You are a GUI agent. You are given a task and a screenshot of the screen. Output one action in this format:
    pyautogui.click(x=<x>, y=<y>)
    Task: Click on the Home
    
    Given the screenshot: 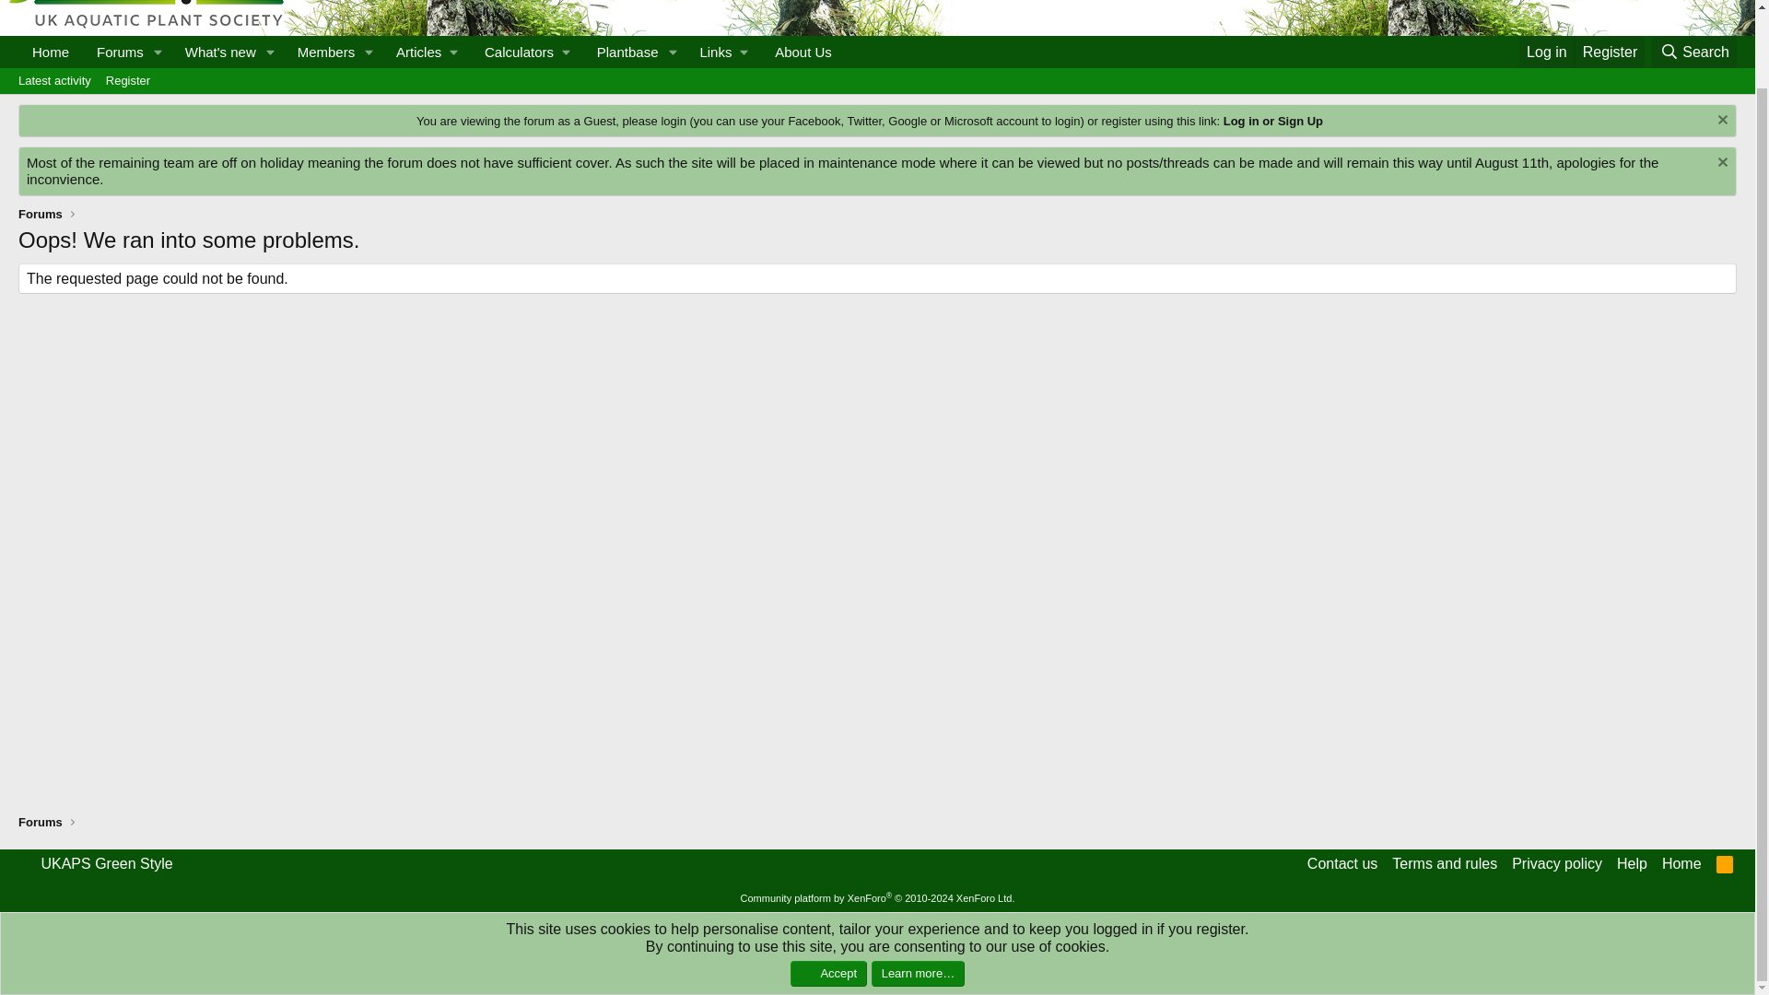 What is the action you would take?
    pyautogui.click(x=50, y=52)
    